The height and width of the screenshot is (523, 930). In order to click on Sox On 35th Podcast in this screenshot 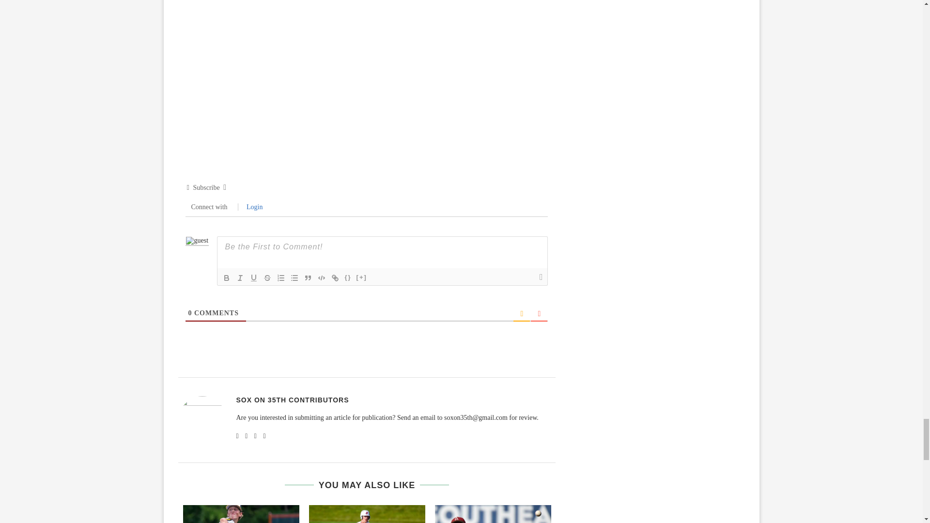, I will do `click(367, 69)`.